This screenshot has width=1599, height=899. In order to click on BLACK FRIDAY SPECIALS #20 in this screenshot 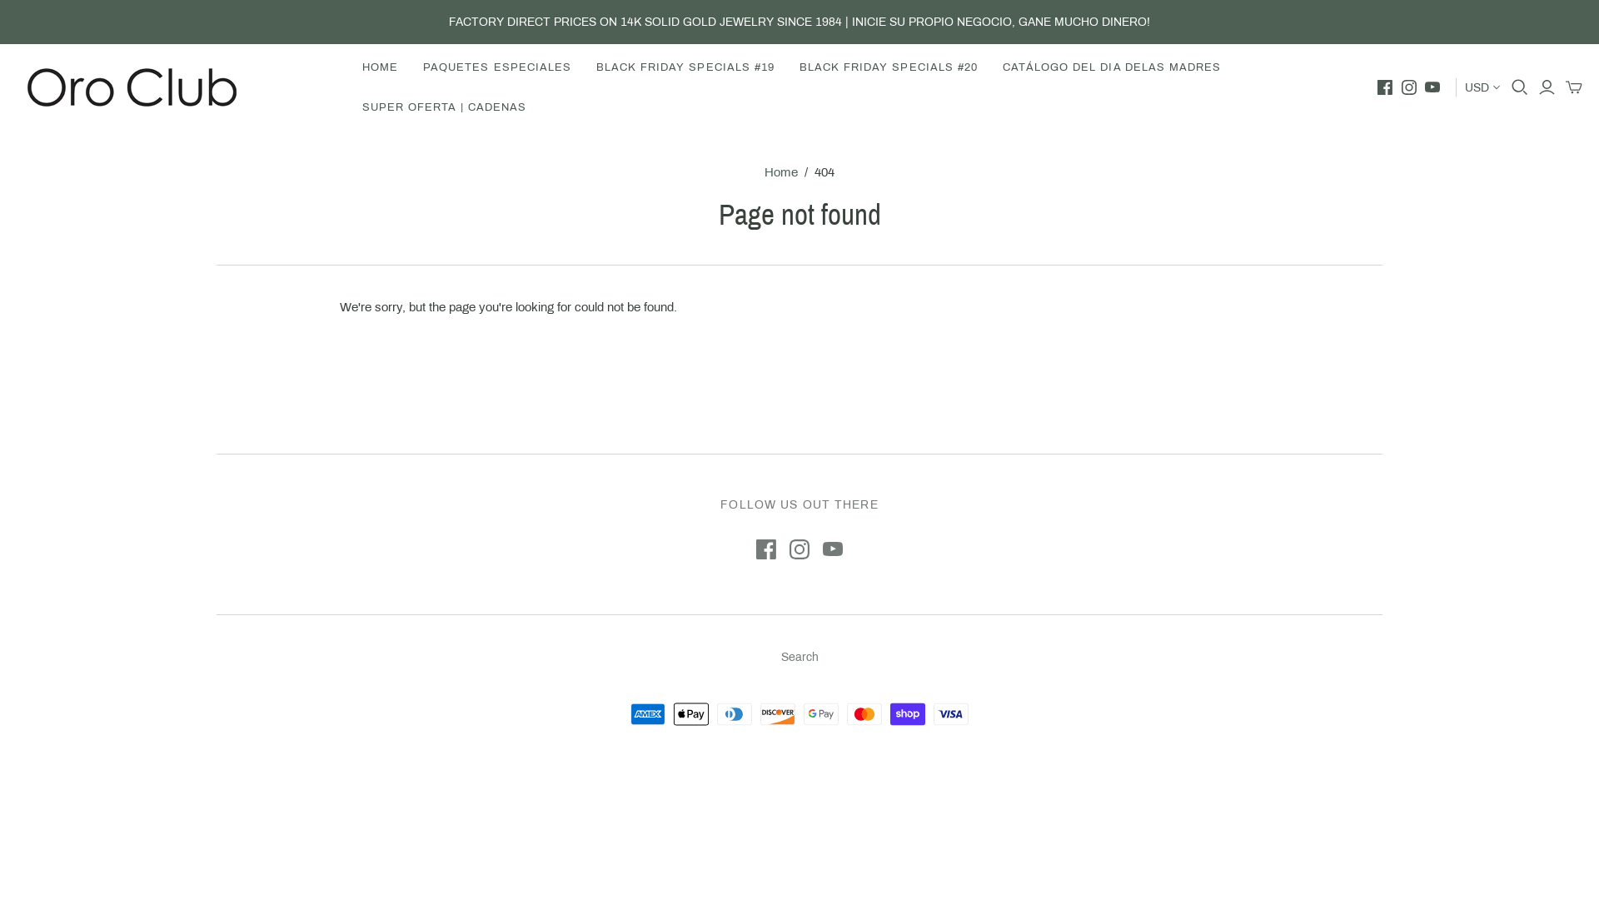, I will do `click(889, 67)`.